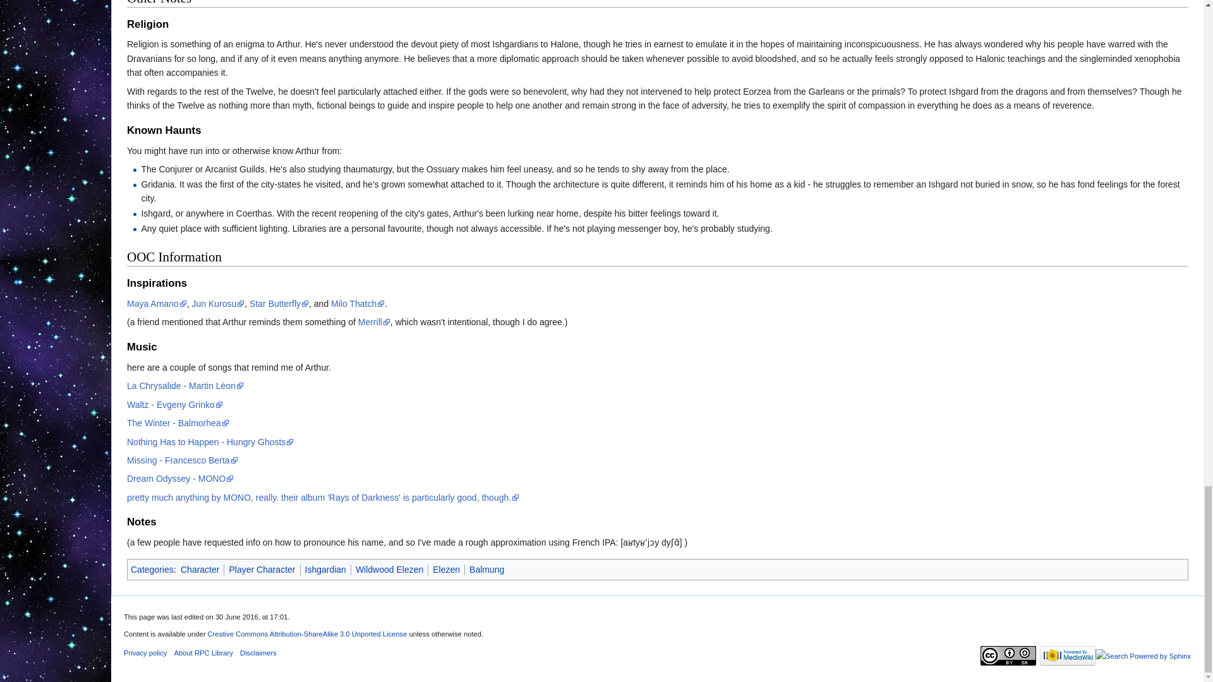 This screenshot has width=1213, height=682. What do you see at coordinates (262, 570) in the screenshot?
I see `Category:Player Character` at bounding box center [262, 570].